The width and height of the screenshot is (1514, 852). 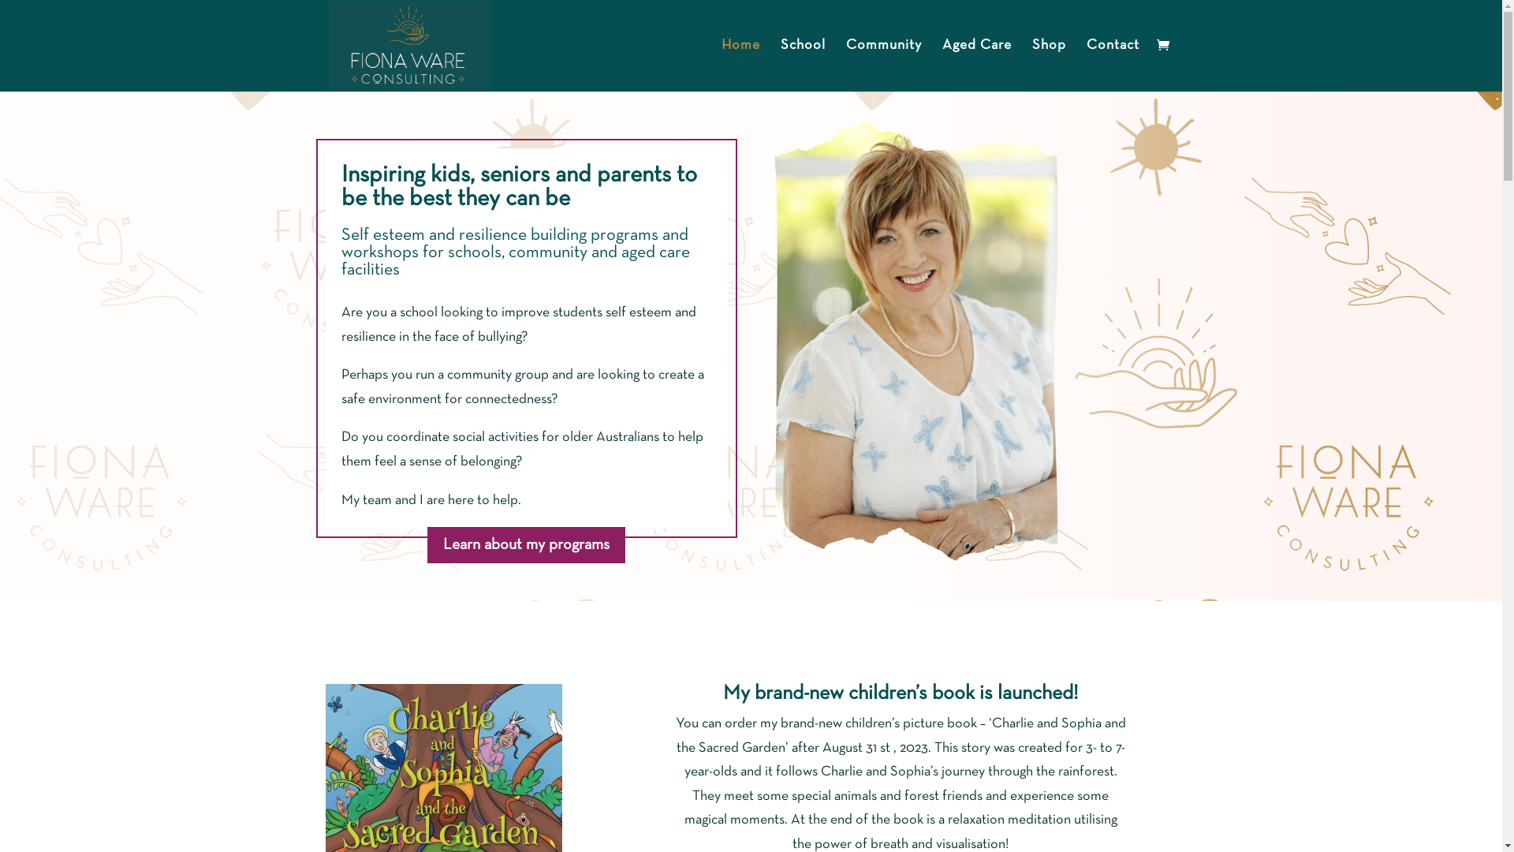 I want to click on Shop, so click(x=1049, y=66).